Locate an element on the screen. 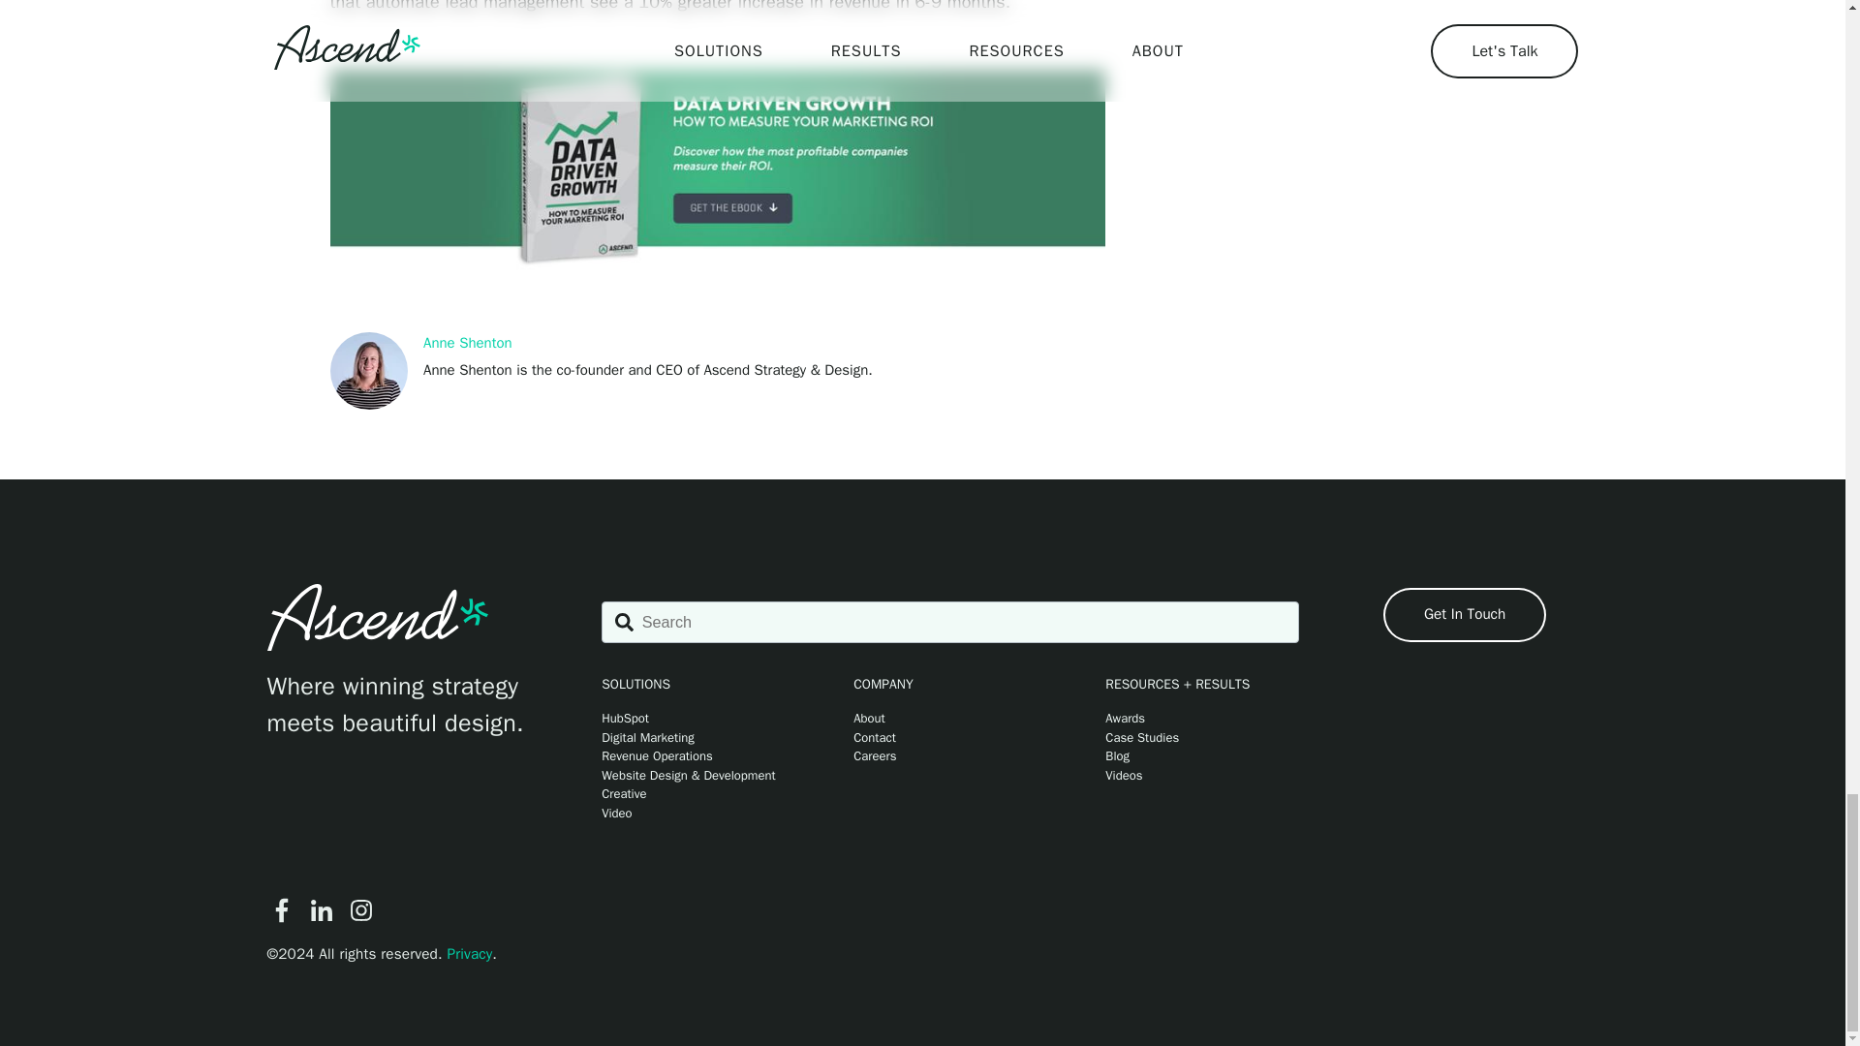 This screenshot has height=1046, width=1860. Contact is located at coordinates (949, 738).